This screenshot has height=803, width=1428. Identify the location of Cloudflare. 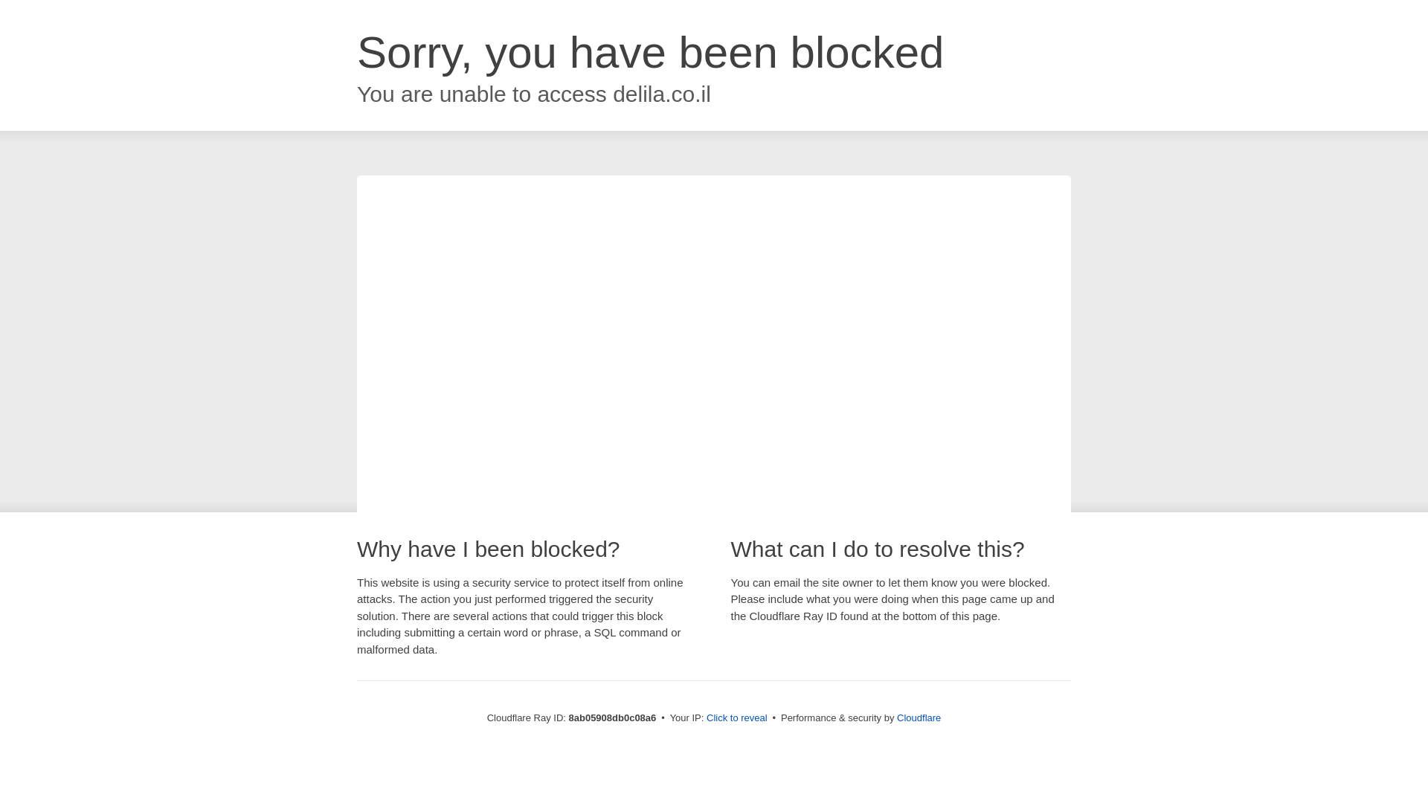
(919, 717).